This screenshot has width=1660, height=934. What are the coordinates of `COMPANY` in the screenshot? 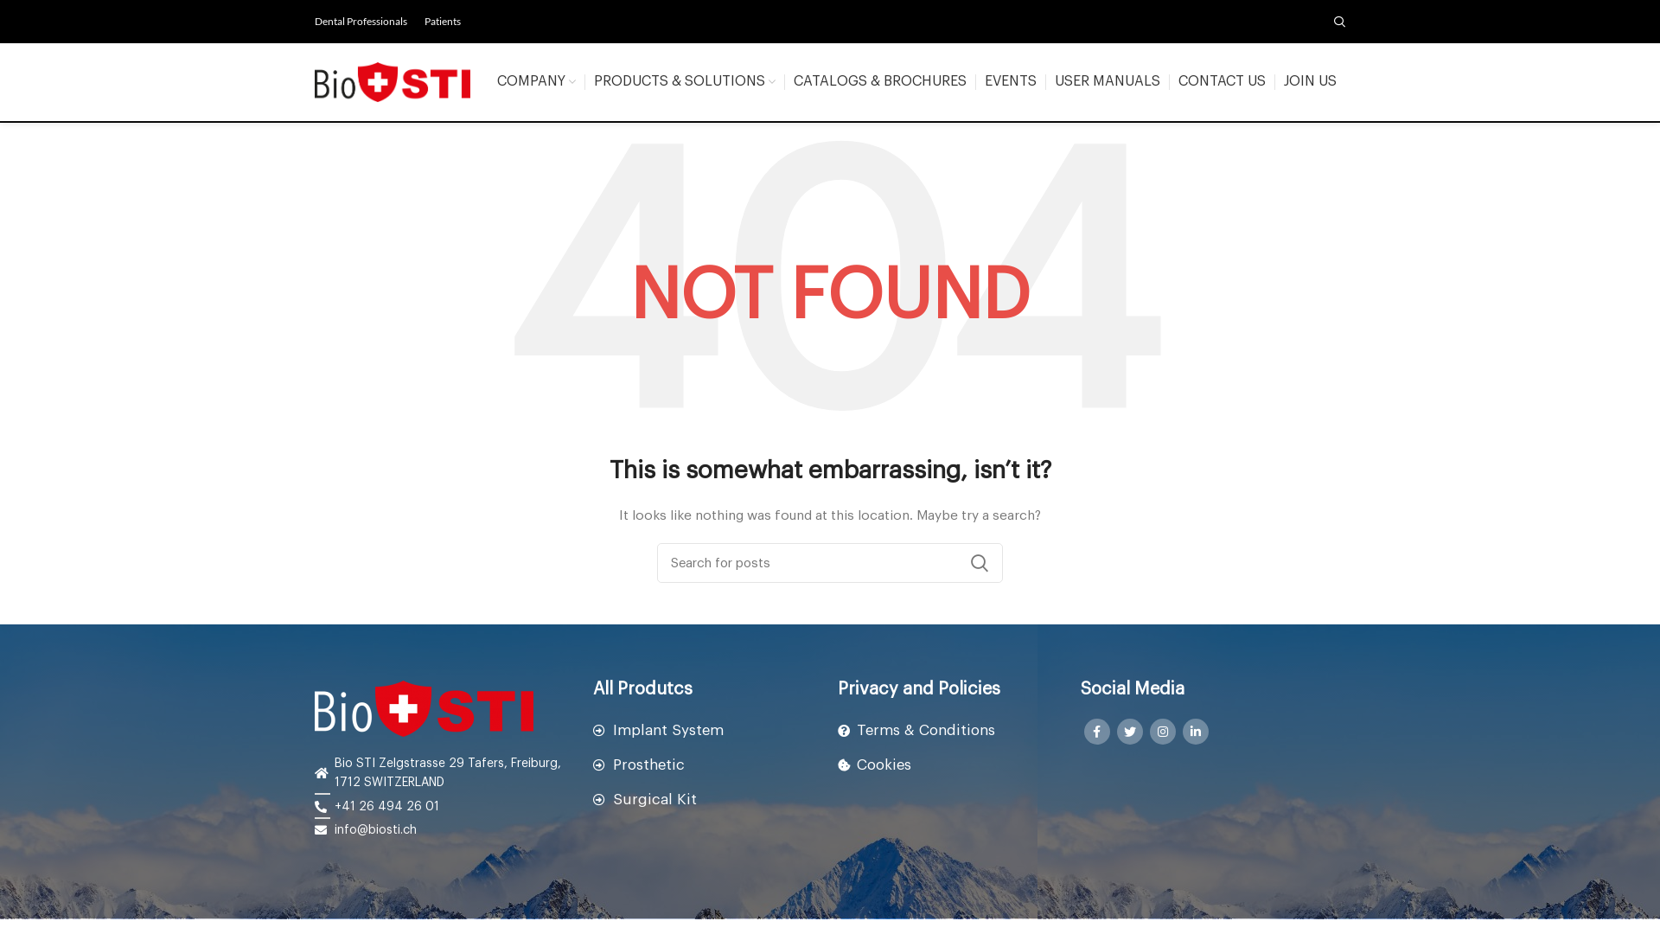 It's located at (536, 82).